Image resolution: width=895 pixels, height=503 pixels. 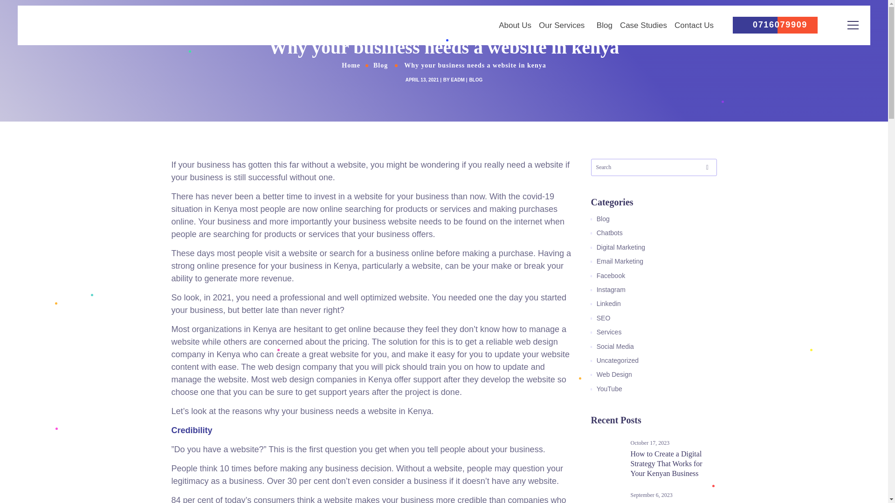 I want to click on Contact Us, so click(x=694, y=25).